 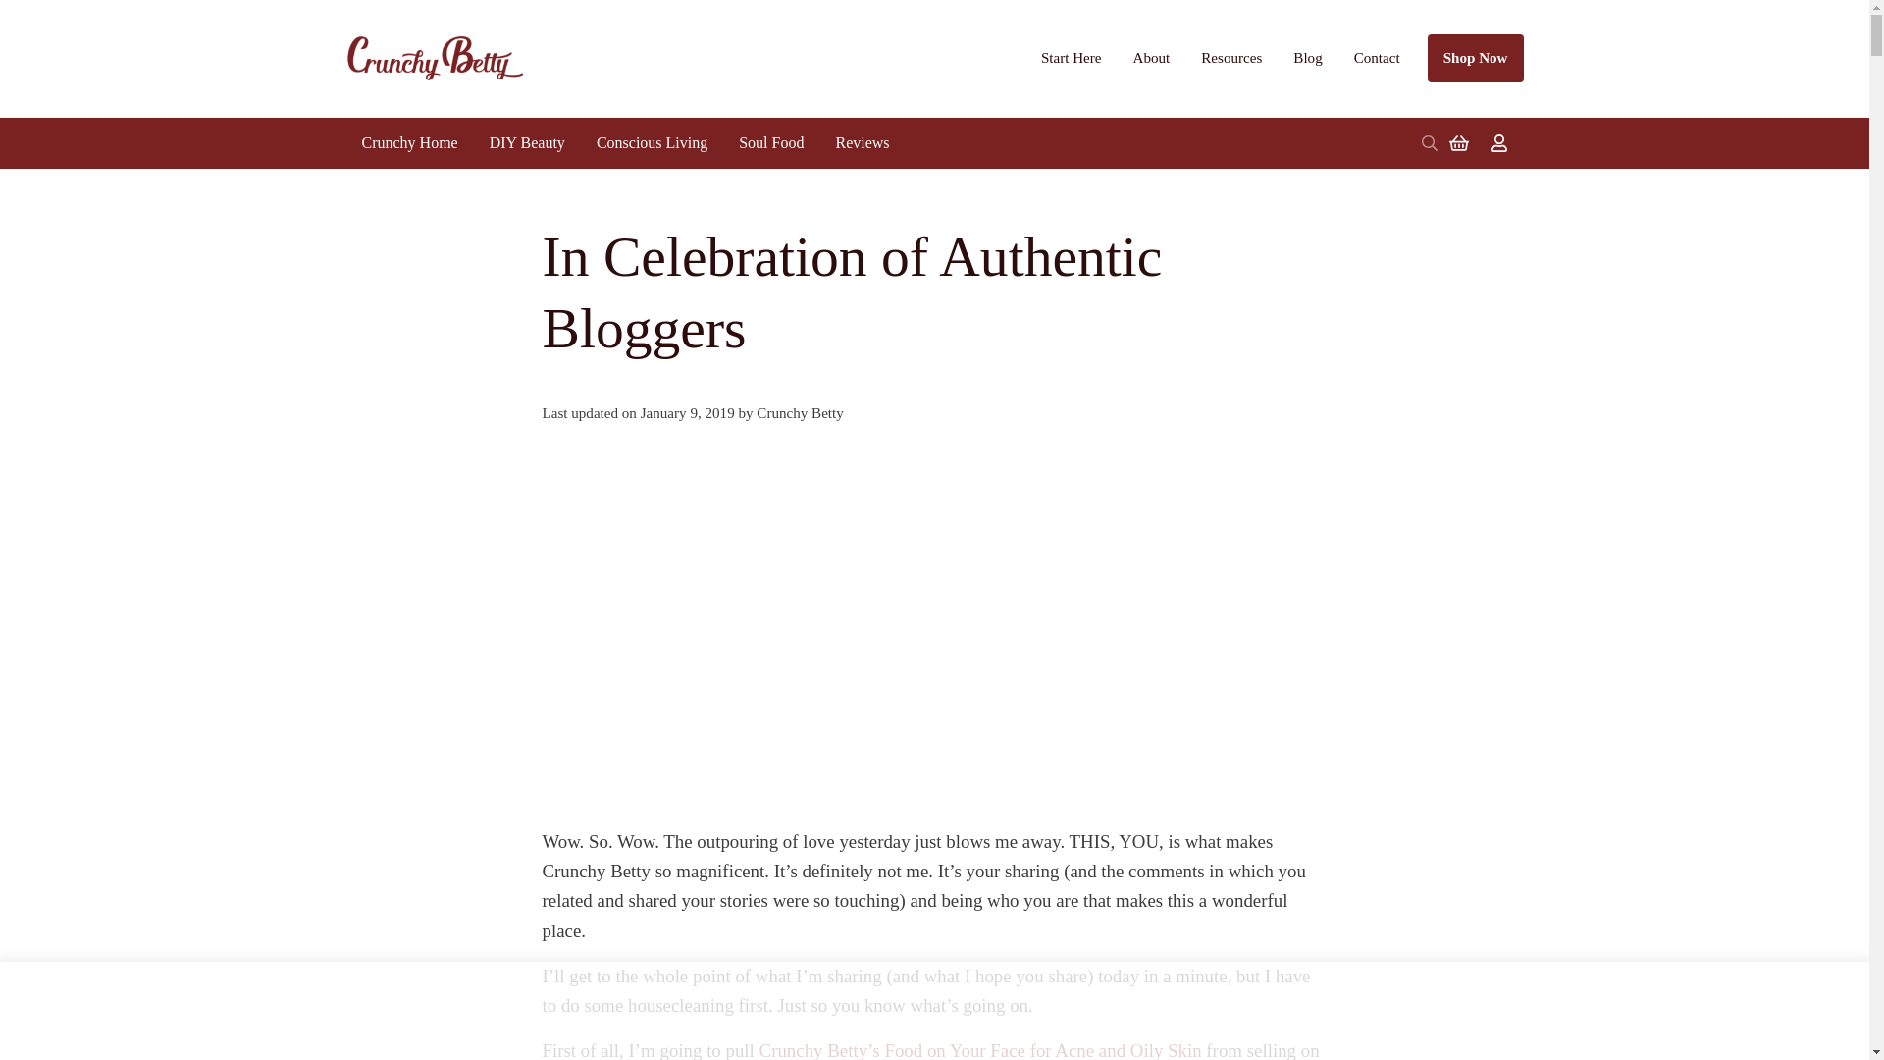 I want to click on Conscious Living, so click(x=652, y=142).